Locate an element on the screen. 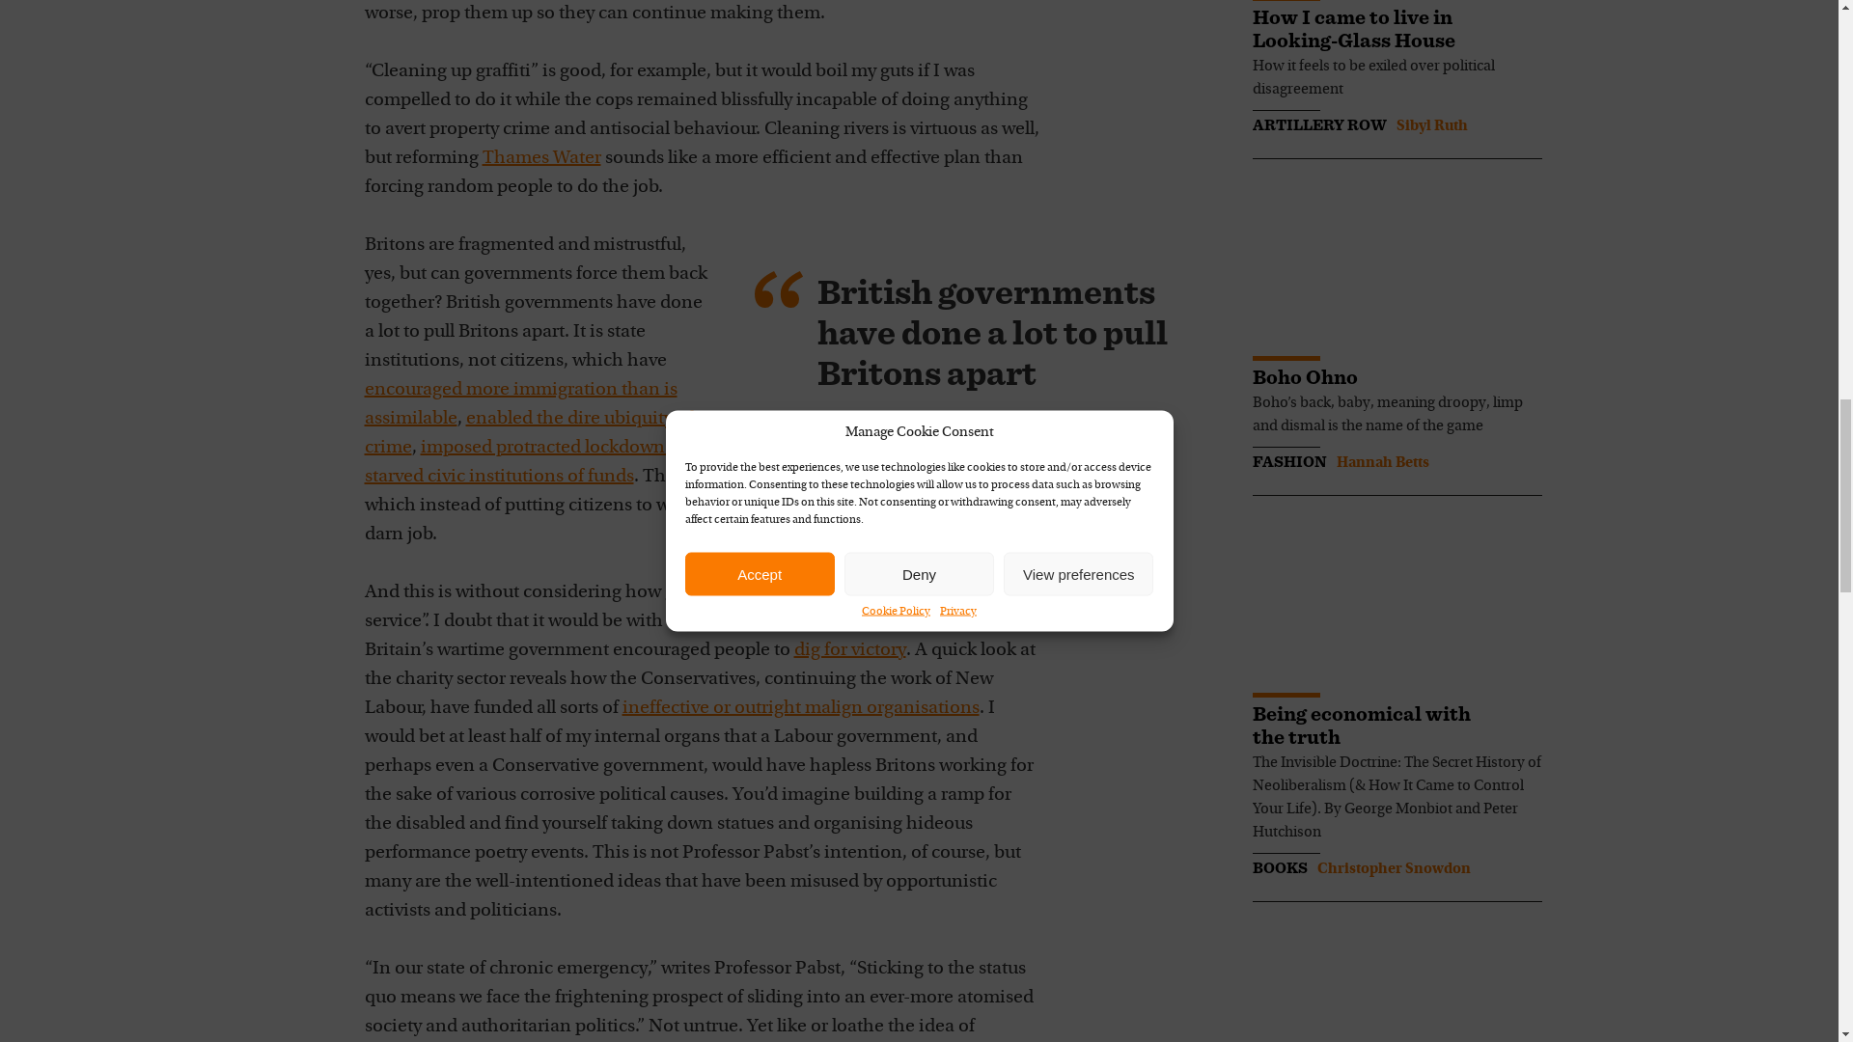 Image resolution: width=1853 pixels, height=1042 pixels. Posts by Hannah Betts is located at coordinates (1382, 463).